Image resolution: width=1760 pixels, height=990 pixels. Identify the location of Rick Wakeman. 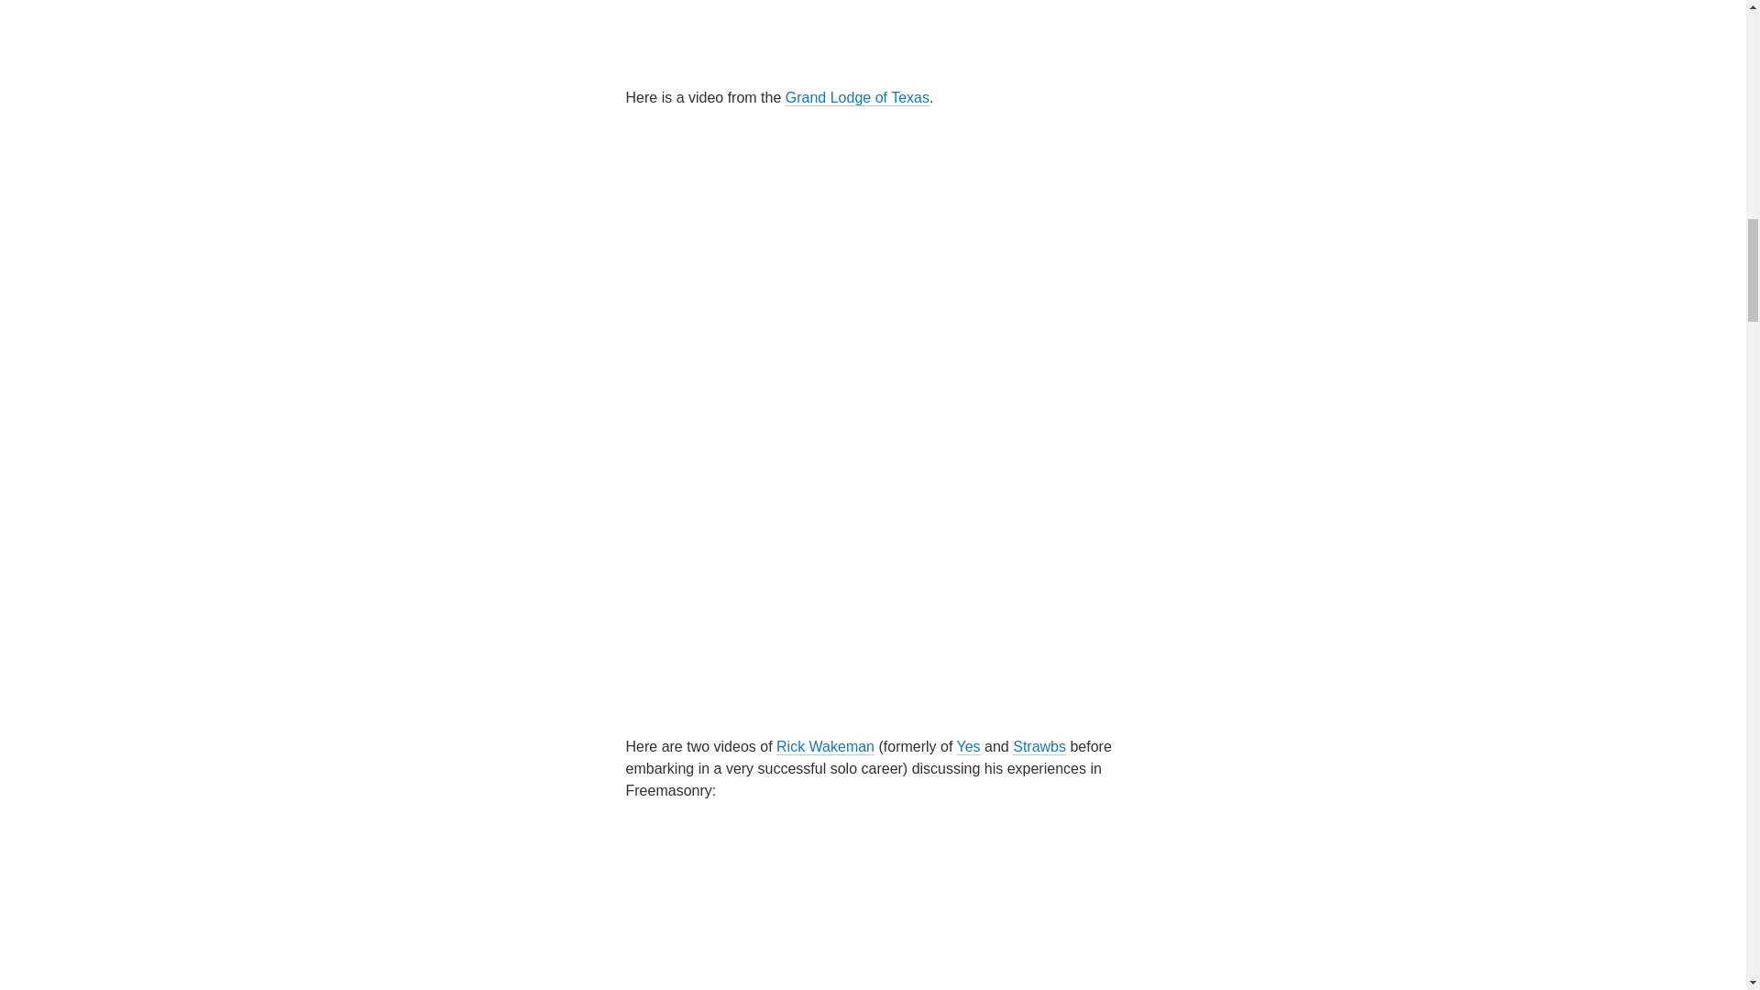
(825, 746).